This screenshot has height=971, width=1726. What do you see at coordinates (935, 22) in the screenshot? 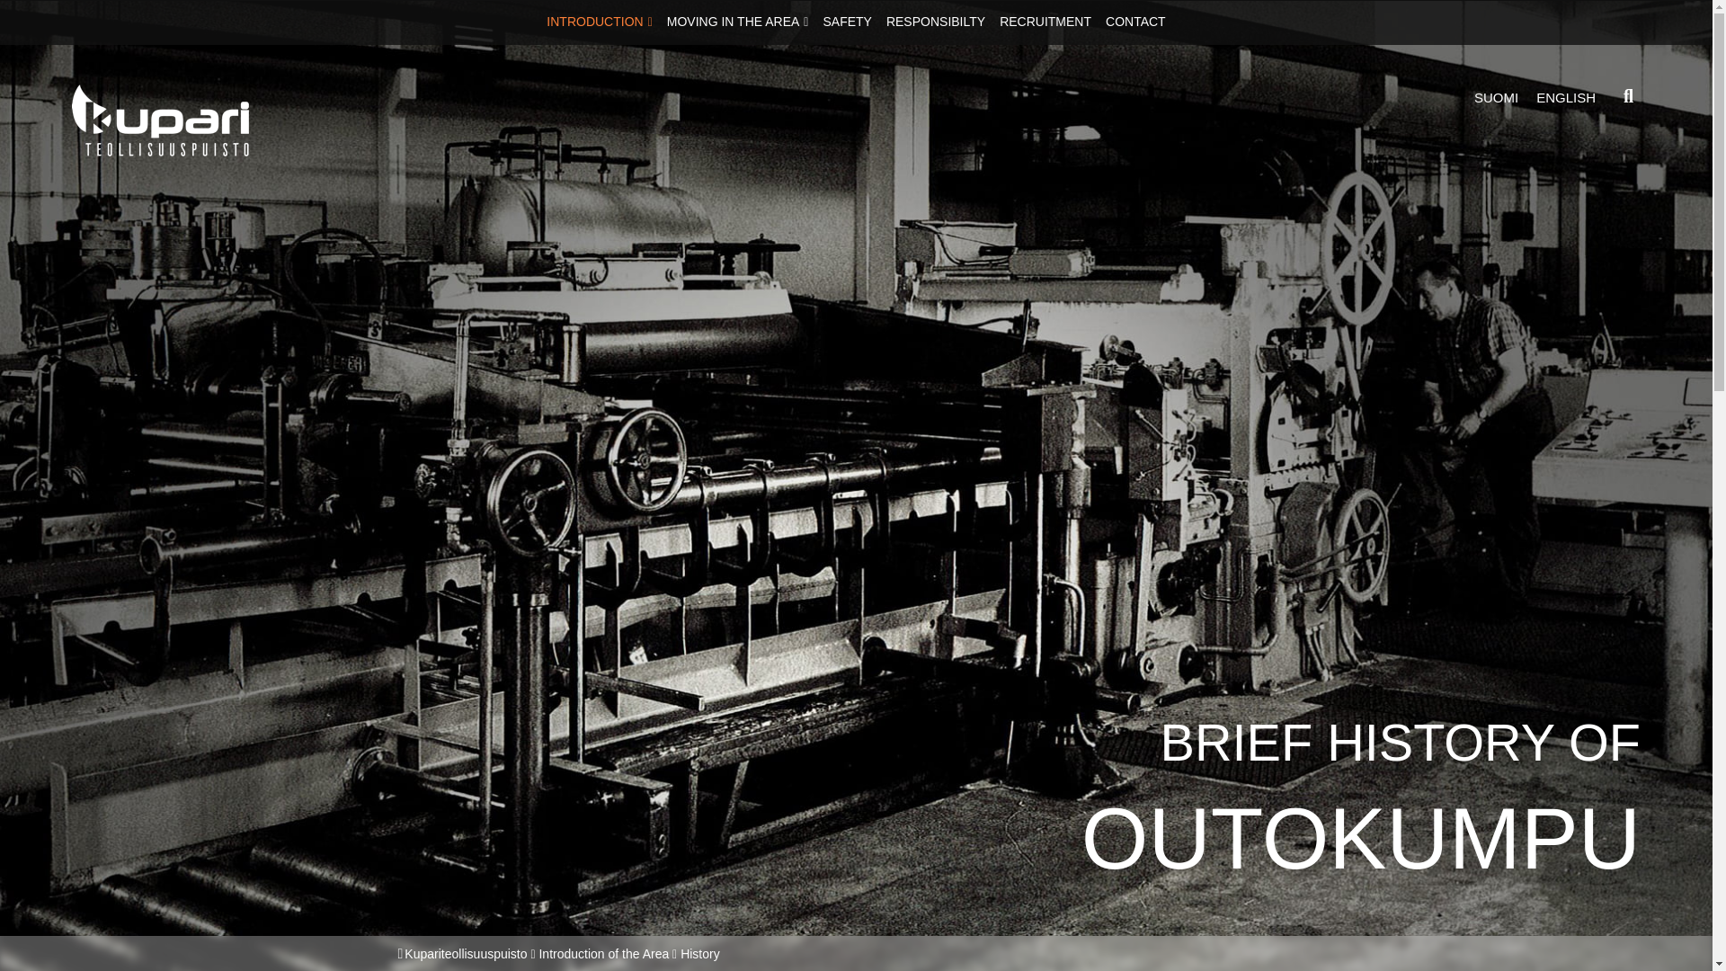
I see `RESPONSIBILTY` at bounding box center [935, 22].